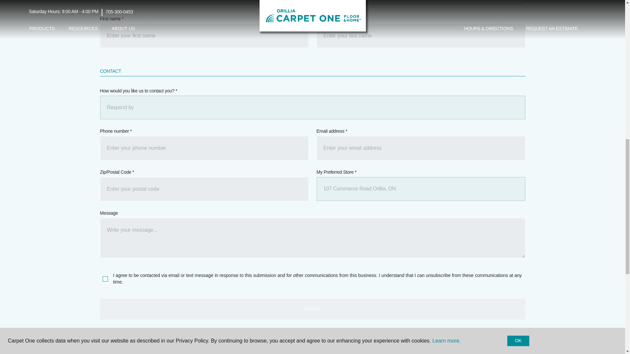 The height and width of the screenshot is (354, 630). I want to click on PostalCode, so click(204, 189).